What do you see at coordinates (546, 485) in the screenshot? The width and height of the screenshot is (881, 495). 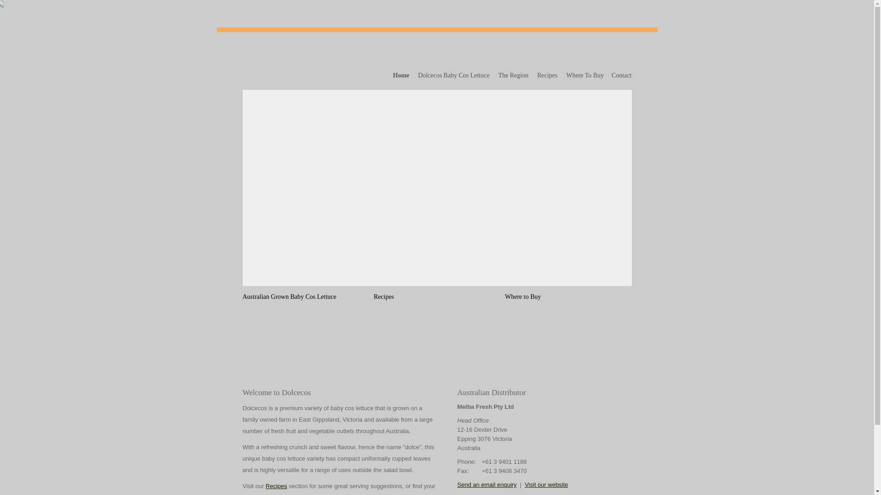 I see `Visit our website` at bounding box center [546, 485].